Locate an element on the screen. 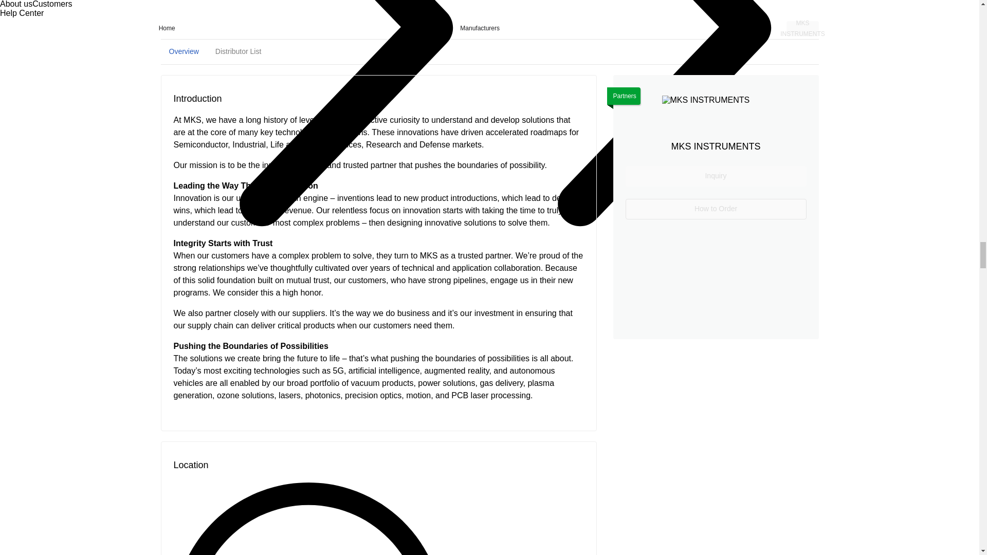  Manufacturers is located at coordinates (183, 51).